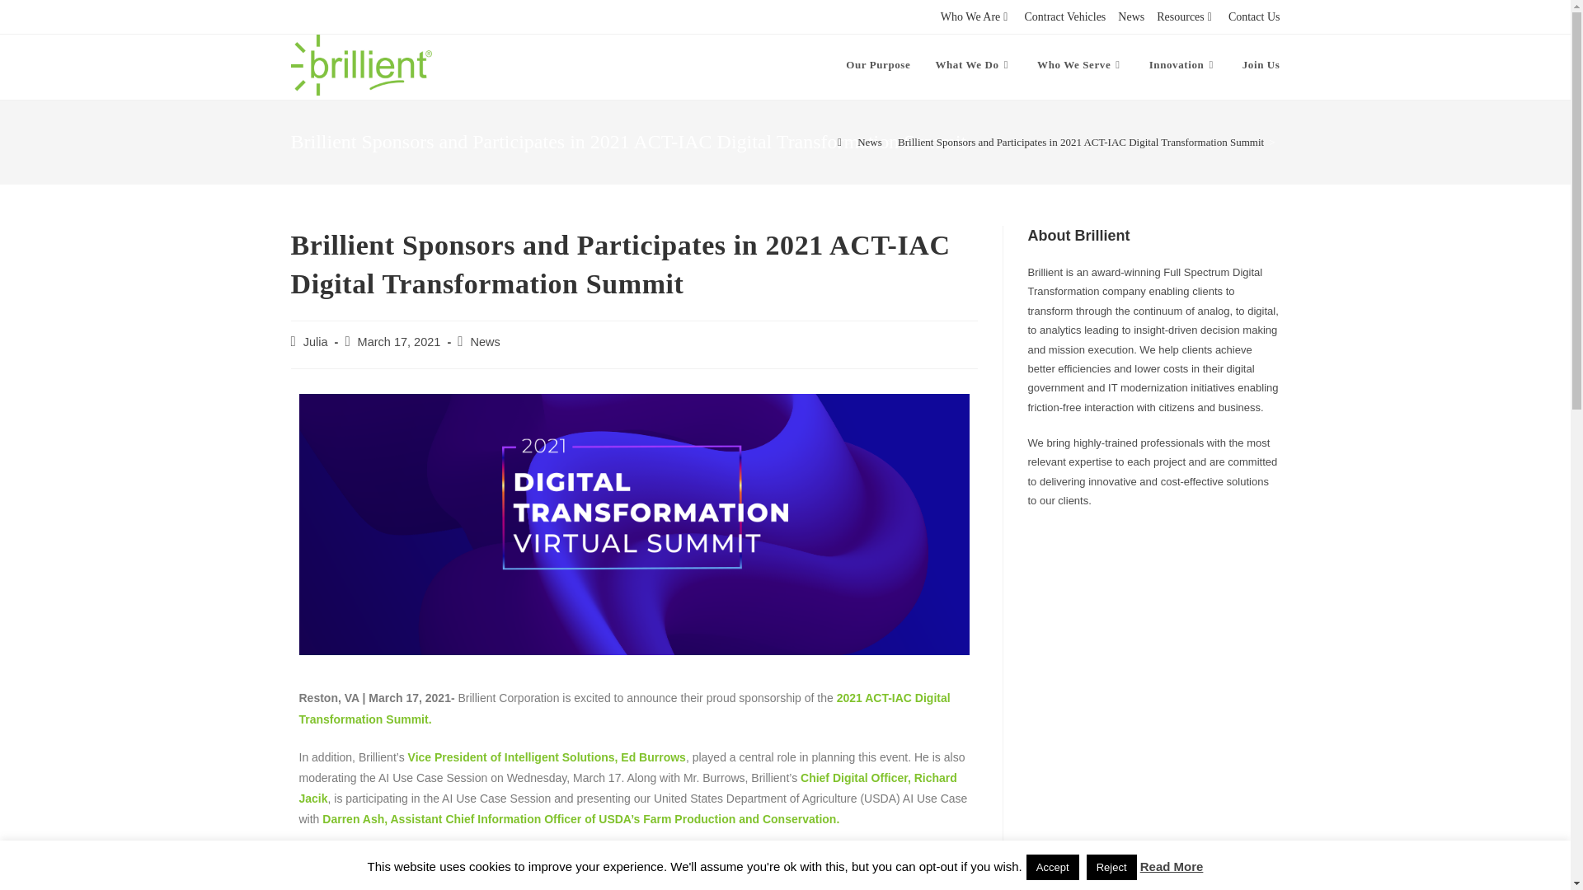 The image size is (1583, 890). What do you see at coordinates (1186, 16) in the screenshot?
I see `Resources` at bounding box center [1186, 16].